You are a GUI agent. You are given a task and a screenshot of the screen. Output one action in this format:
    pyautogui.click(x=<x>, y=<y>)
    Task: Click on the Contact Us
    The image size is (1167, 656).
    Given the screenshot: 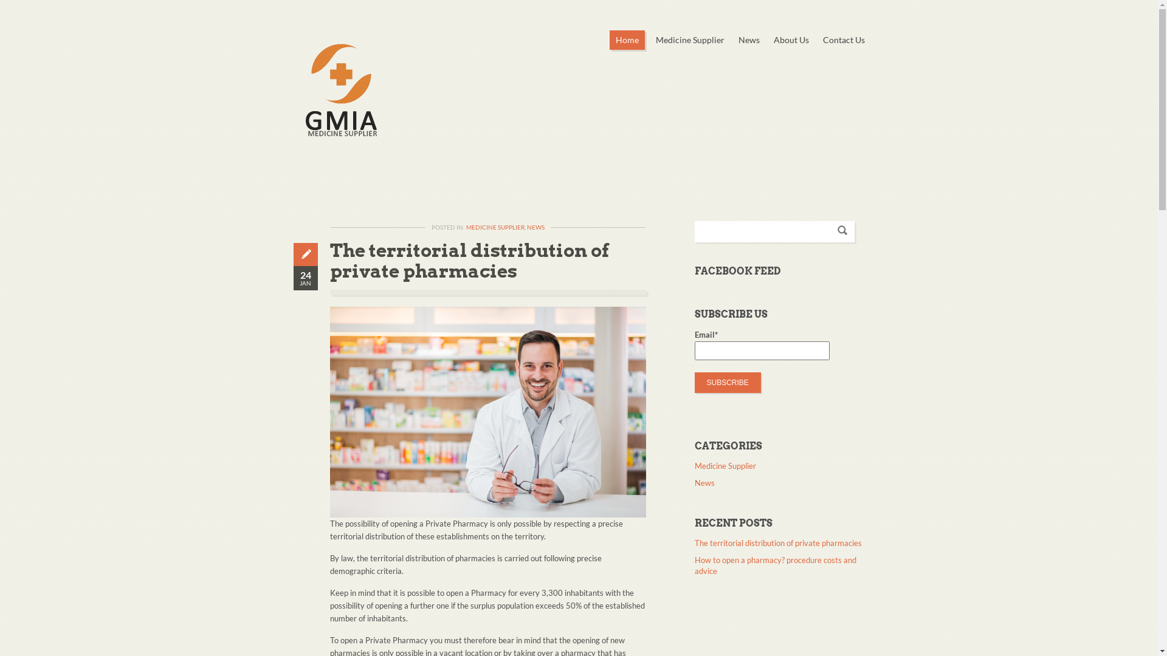 What is the action you would take?
    pyautogui.click(x=844, y=40)
    